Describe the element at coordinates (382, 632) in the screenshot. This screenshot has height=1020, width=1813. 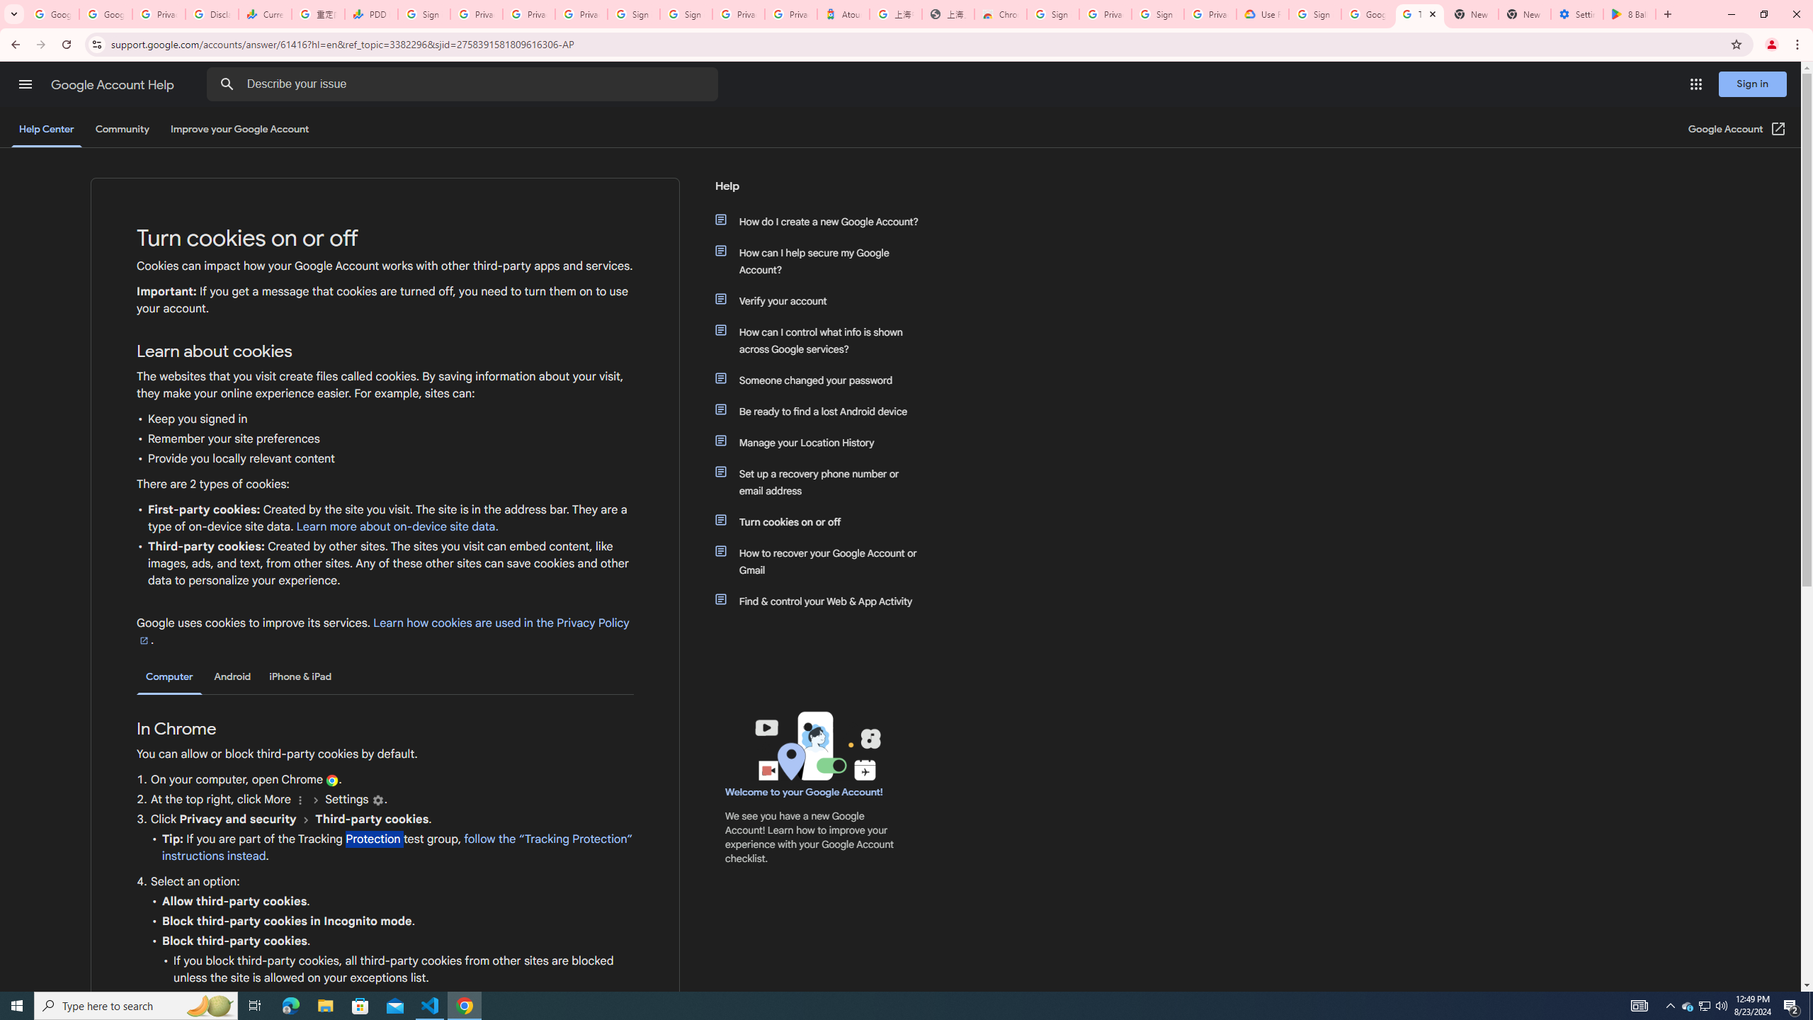
I see `Learn how cookies are used in the Privacy Policy` at that location.